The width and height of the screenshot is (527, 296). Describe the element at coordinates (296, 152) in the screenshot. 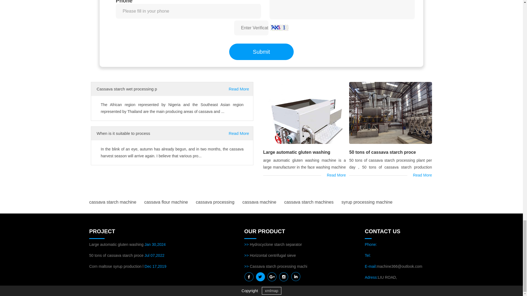

I see `Large automatic gluten washing` at that location.